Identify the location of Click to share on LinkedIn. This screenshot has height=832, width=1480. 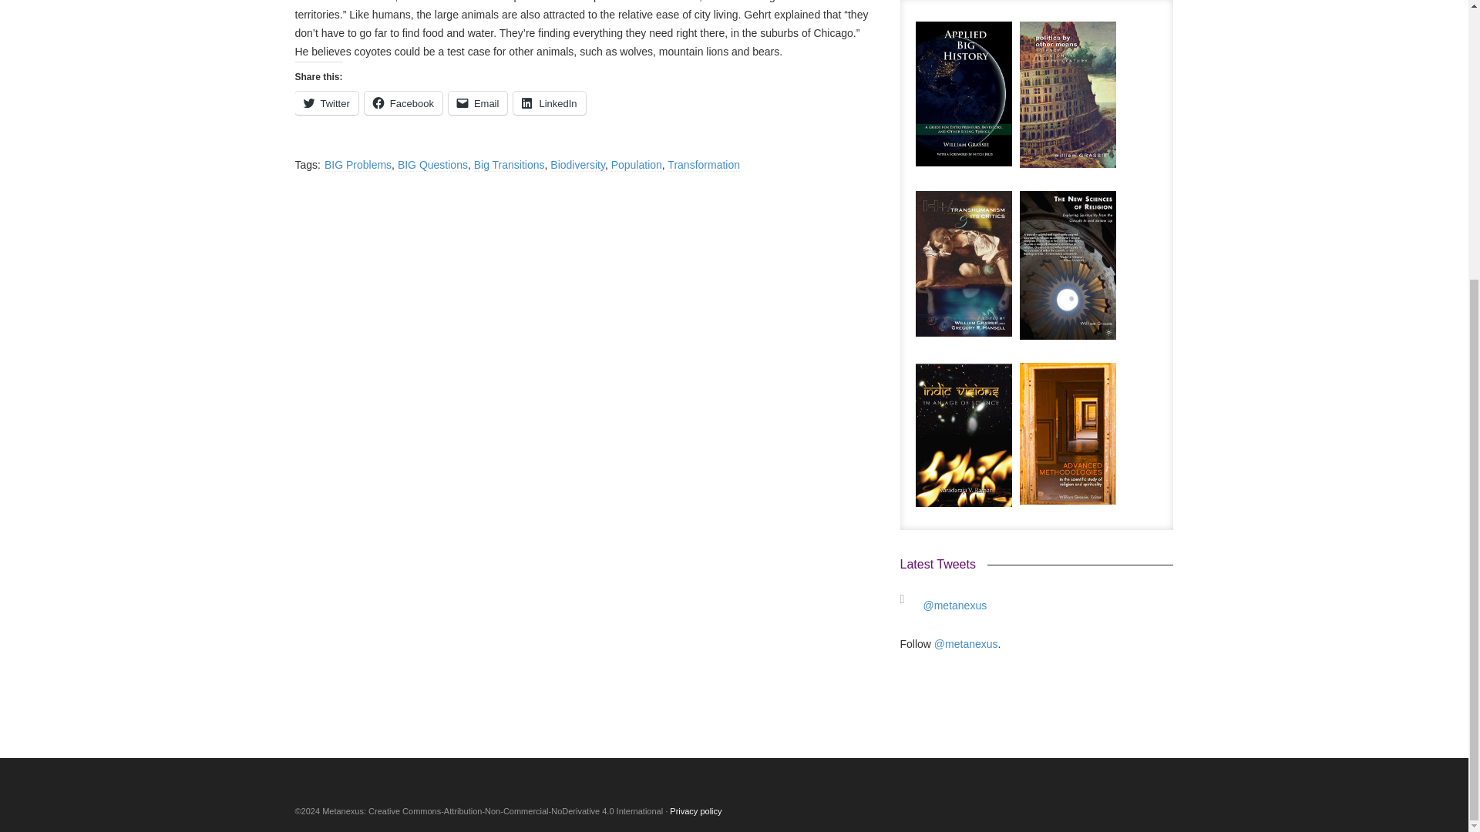
(549, 103).